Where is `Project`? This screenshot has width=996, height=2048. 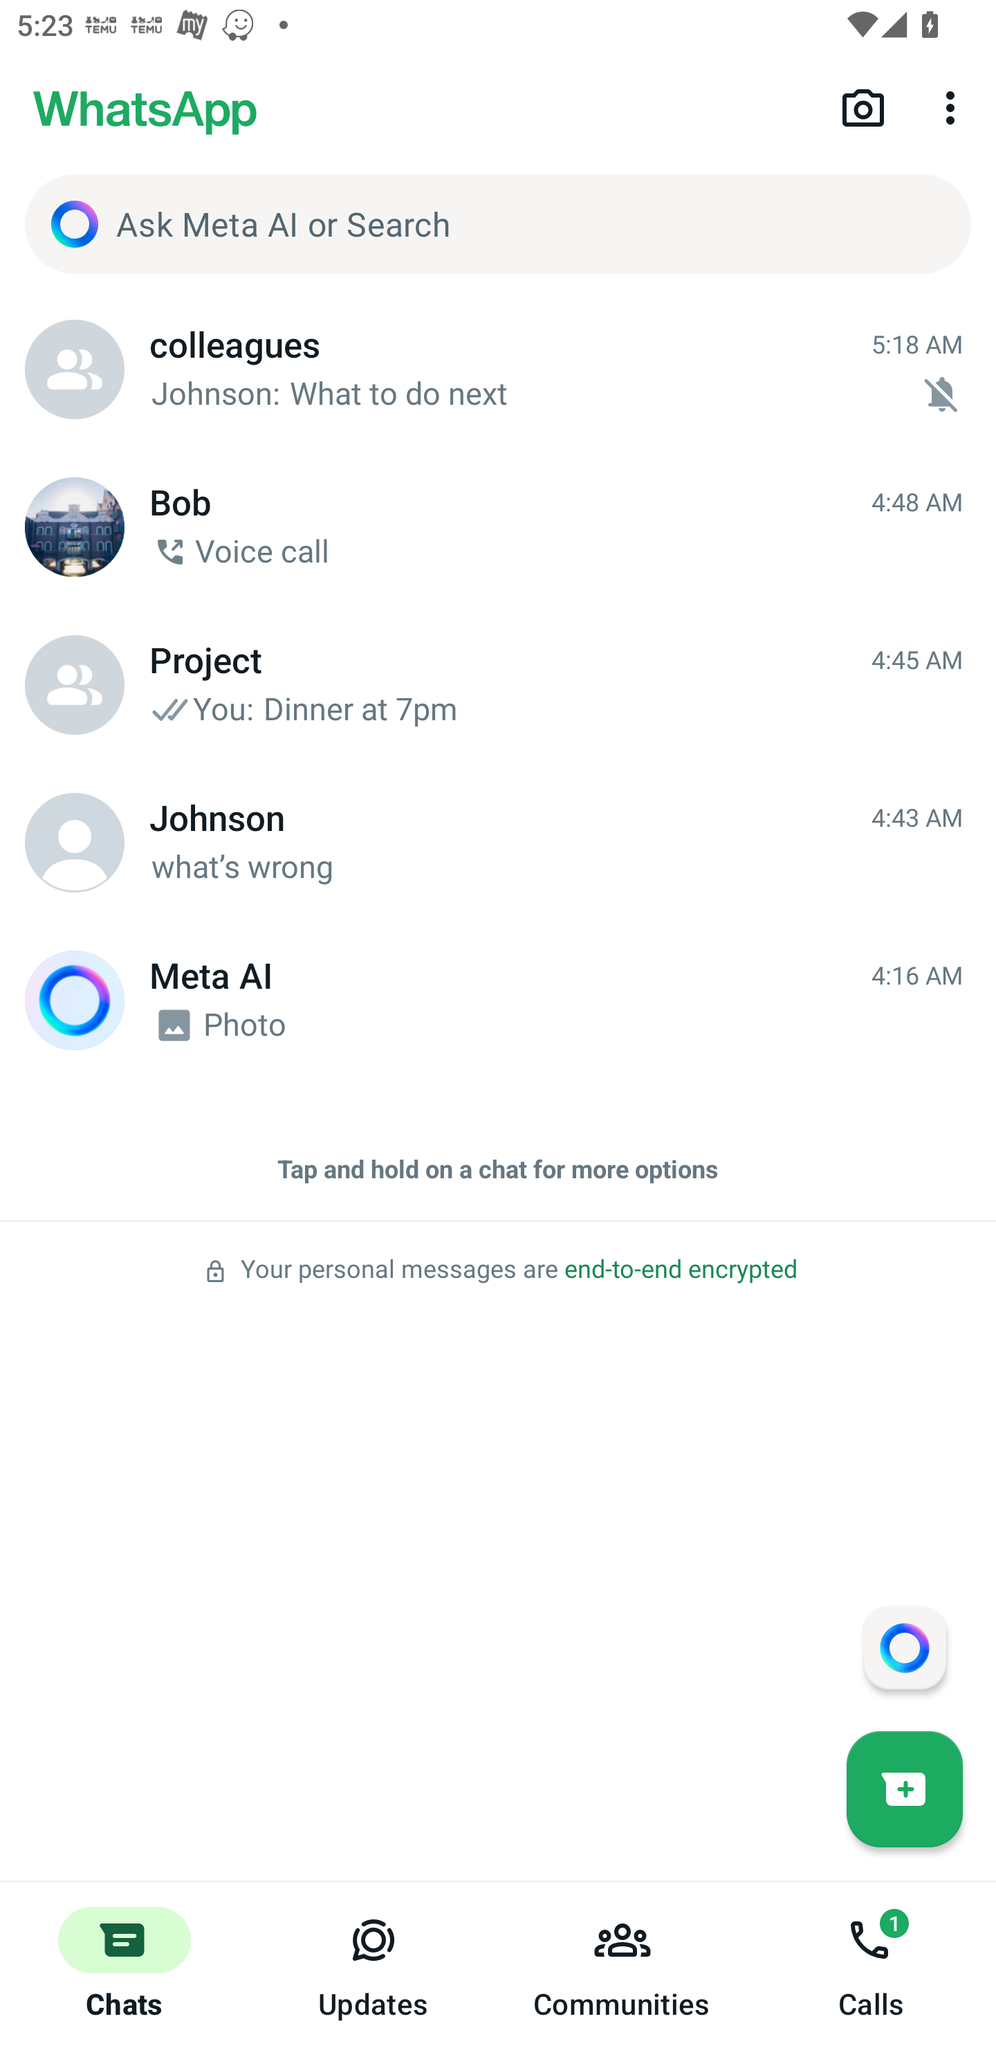
Project is located at coordinates (75, 685).